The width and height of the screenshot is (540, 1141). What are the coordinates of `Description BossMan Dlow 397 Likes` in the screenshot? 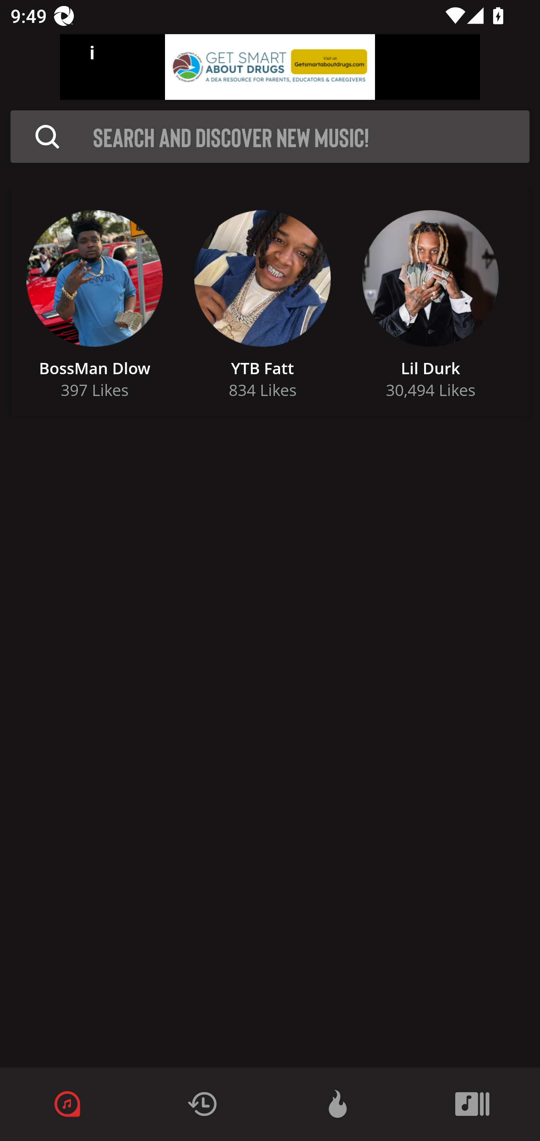 It's located at (94, 300).